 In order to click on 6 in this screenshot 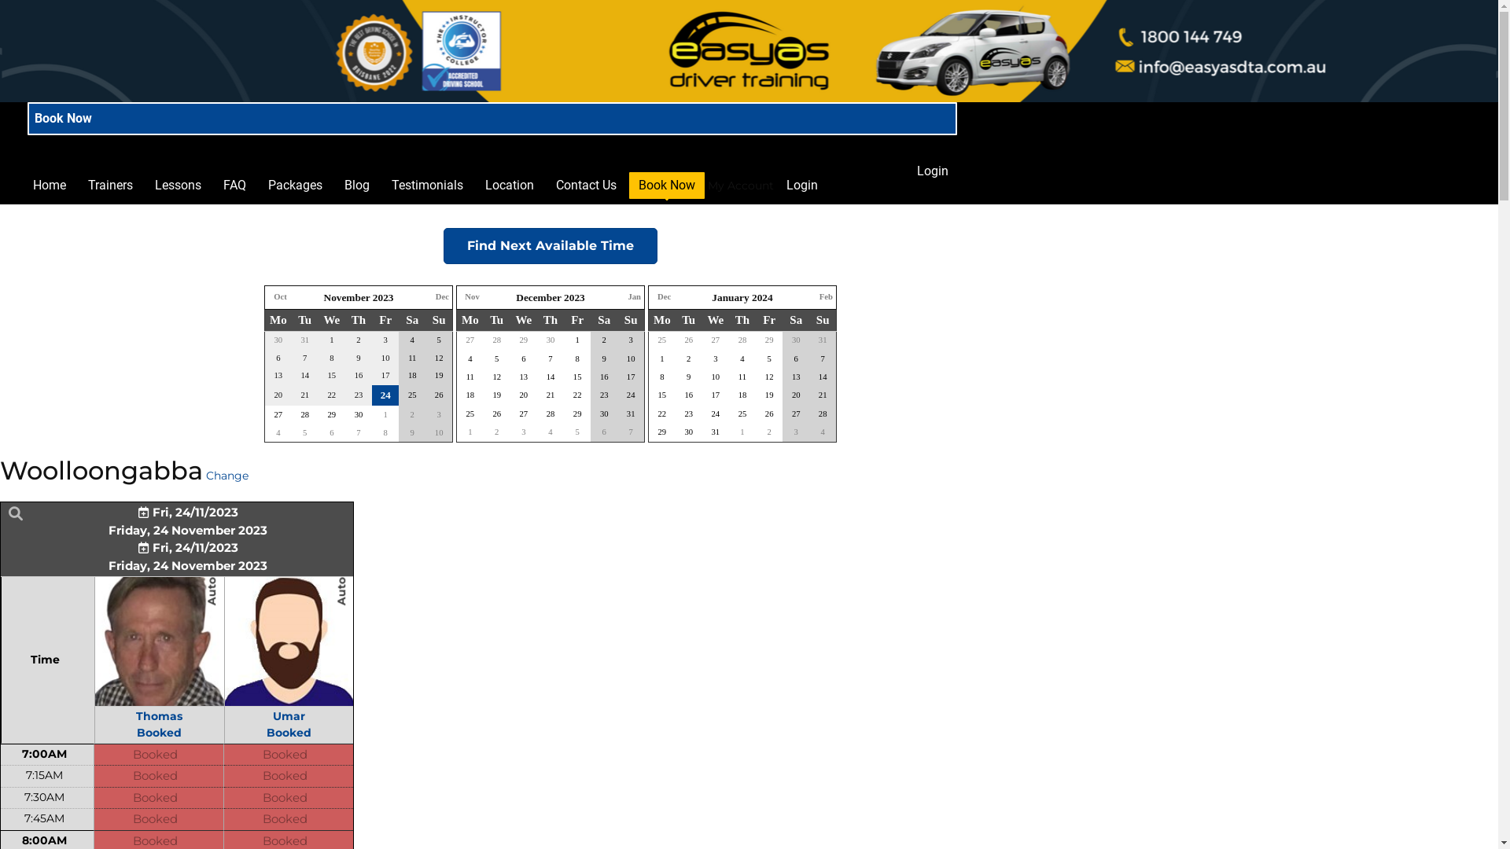, I will do `click(796, 358)`.